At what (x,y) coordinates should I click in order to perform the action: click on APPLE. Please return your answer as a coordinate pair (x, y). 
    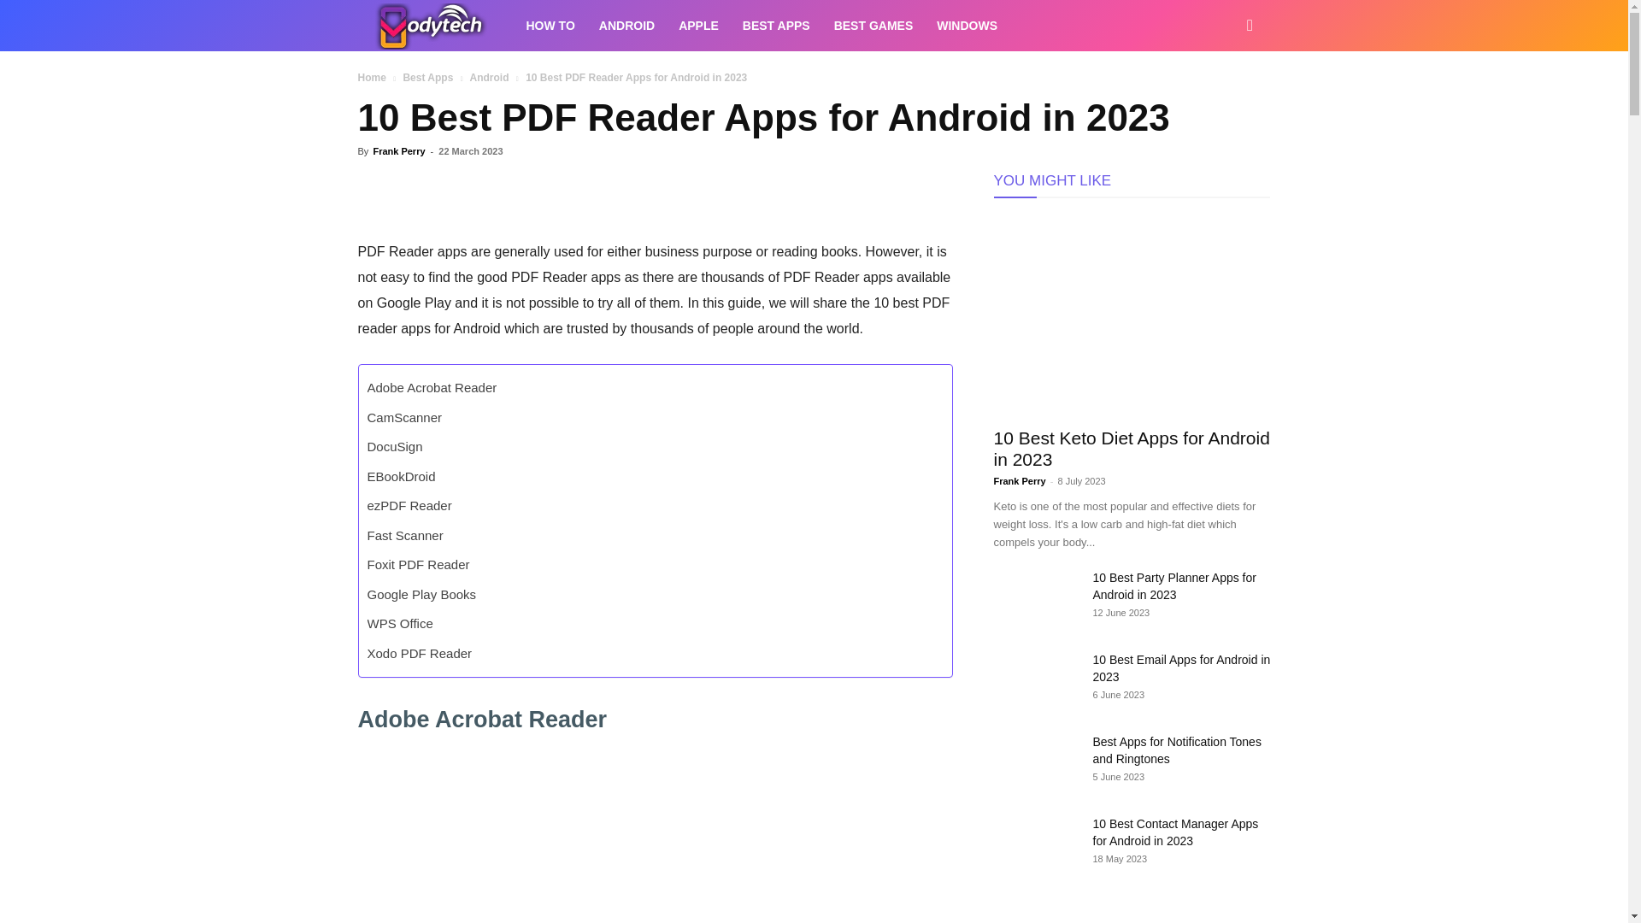
    Looking at the image, I should click on (697, 26).